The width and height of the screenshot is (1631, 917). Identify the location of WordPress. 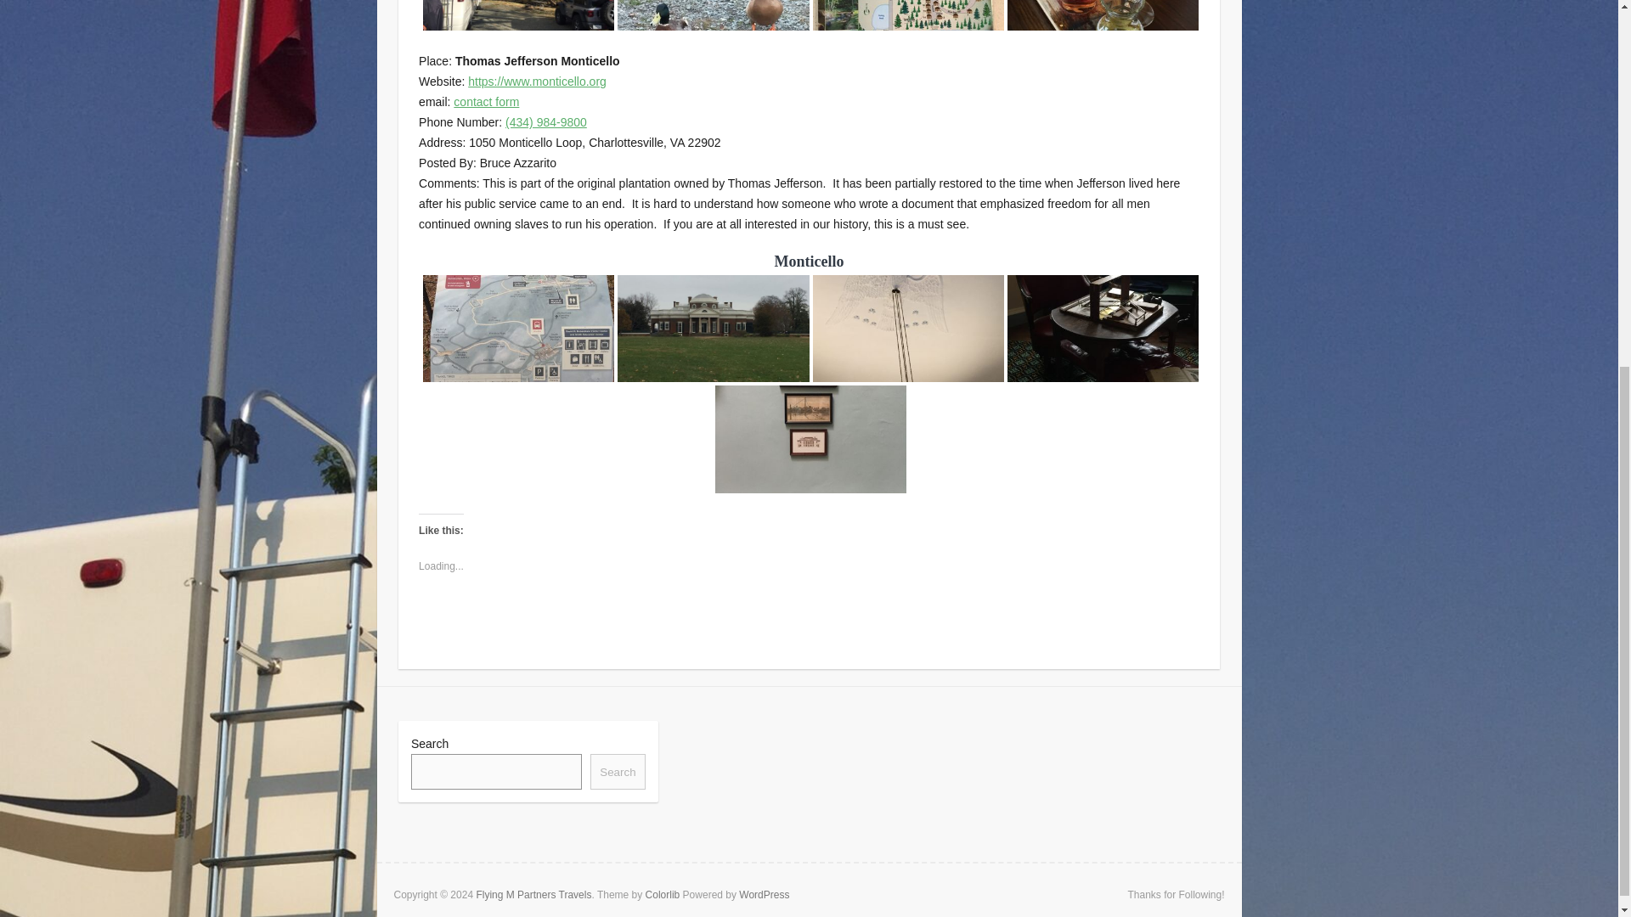
(764, 894).